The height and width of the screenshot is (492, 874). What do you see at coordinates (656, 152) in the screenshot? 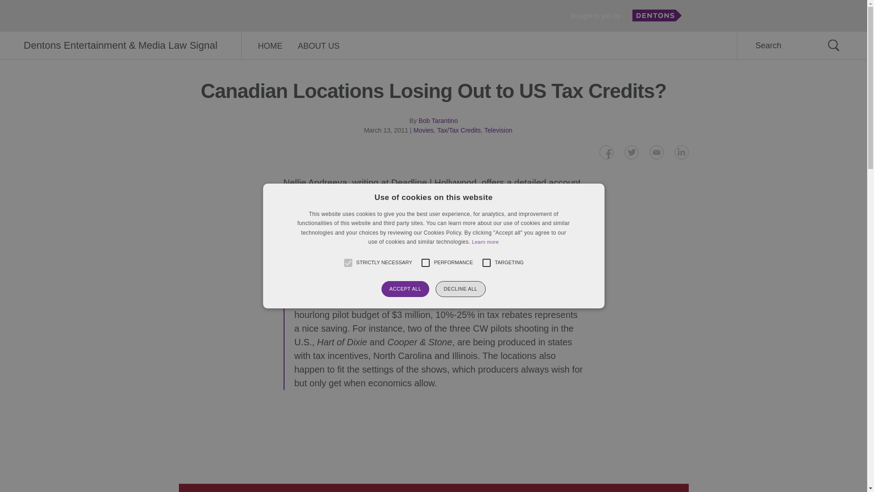
I see `Share via email` at bounding box center [656, 152].